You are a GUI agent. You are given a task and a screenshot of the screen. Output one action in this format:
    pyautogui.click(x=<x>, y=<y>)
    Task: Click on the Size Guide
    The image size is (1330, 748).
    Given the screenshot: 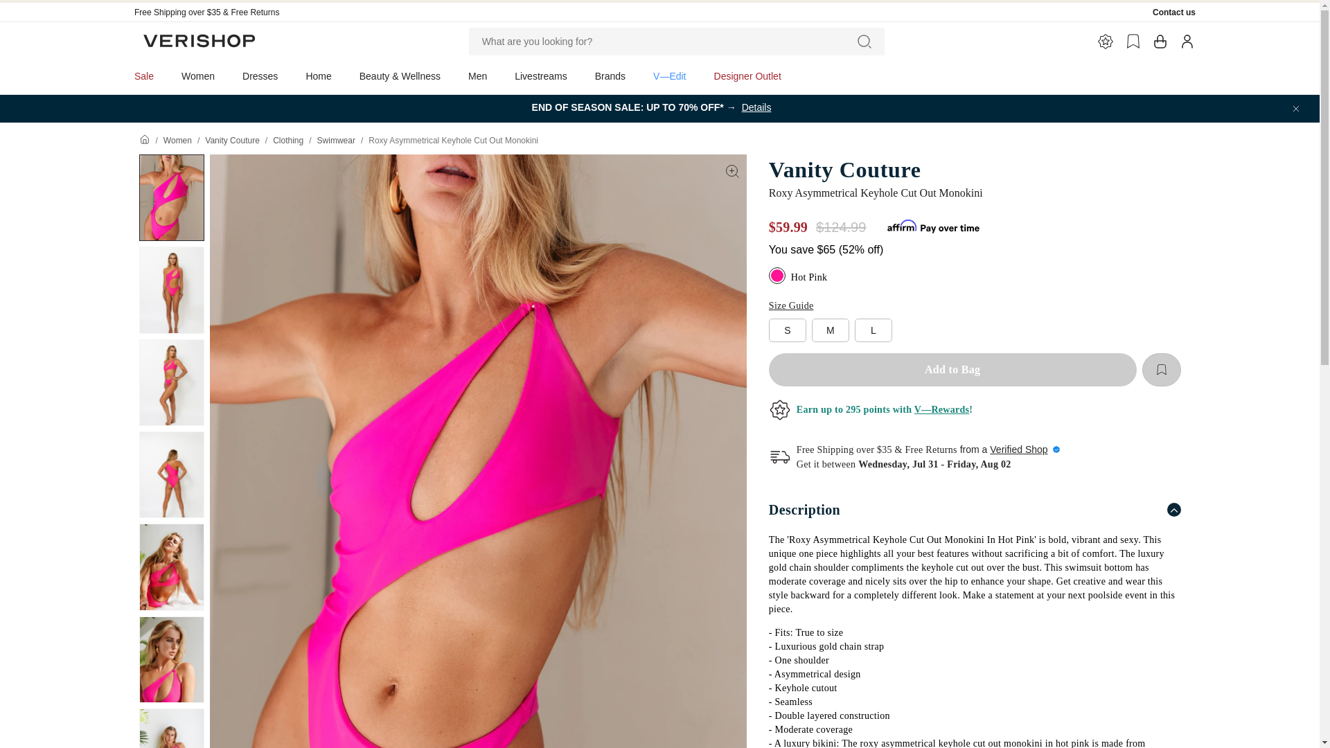 What is the action you would take?
    pyautogui.click(x=791, y=306)
    